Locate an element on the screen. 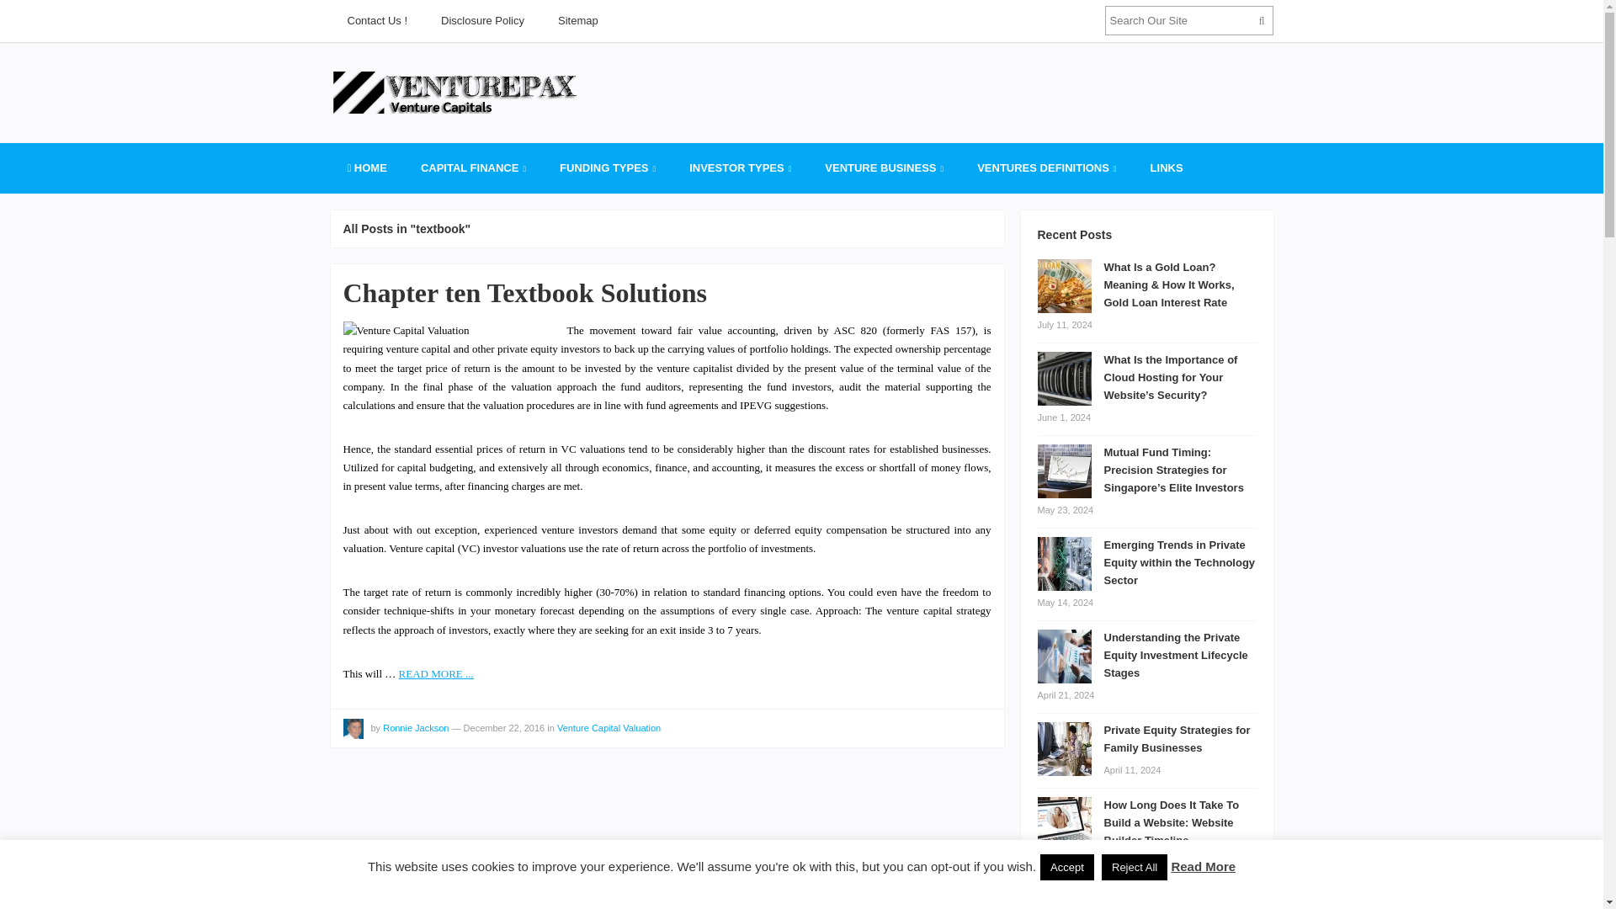 This screenshot has height=909, width=1616. Disclosure Policy is located at coordinates (482, 20).